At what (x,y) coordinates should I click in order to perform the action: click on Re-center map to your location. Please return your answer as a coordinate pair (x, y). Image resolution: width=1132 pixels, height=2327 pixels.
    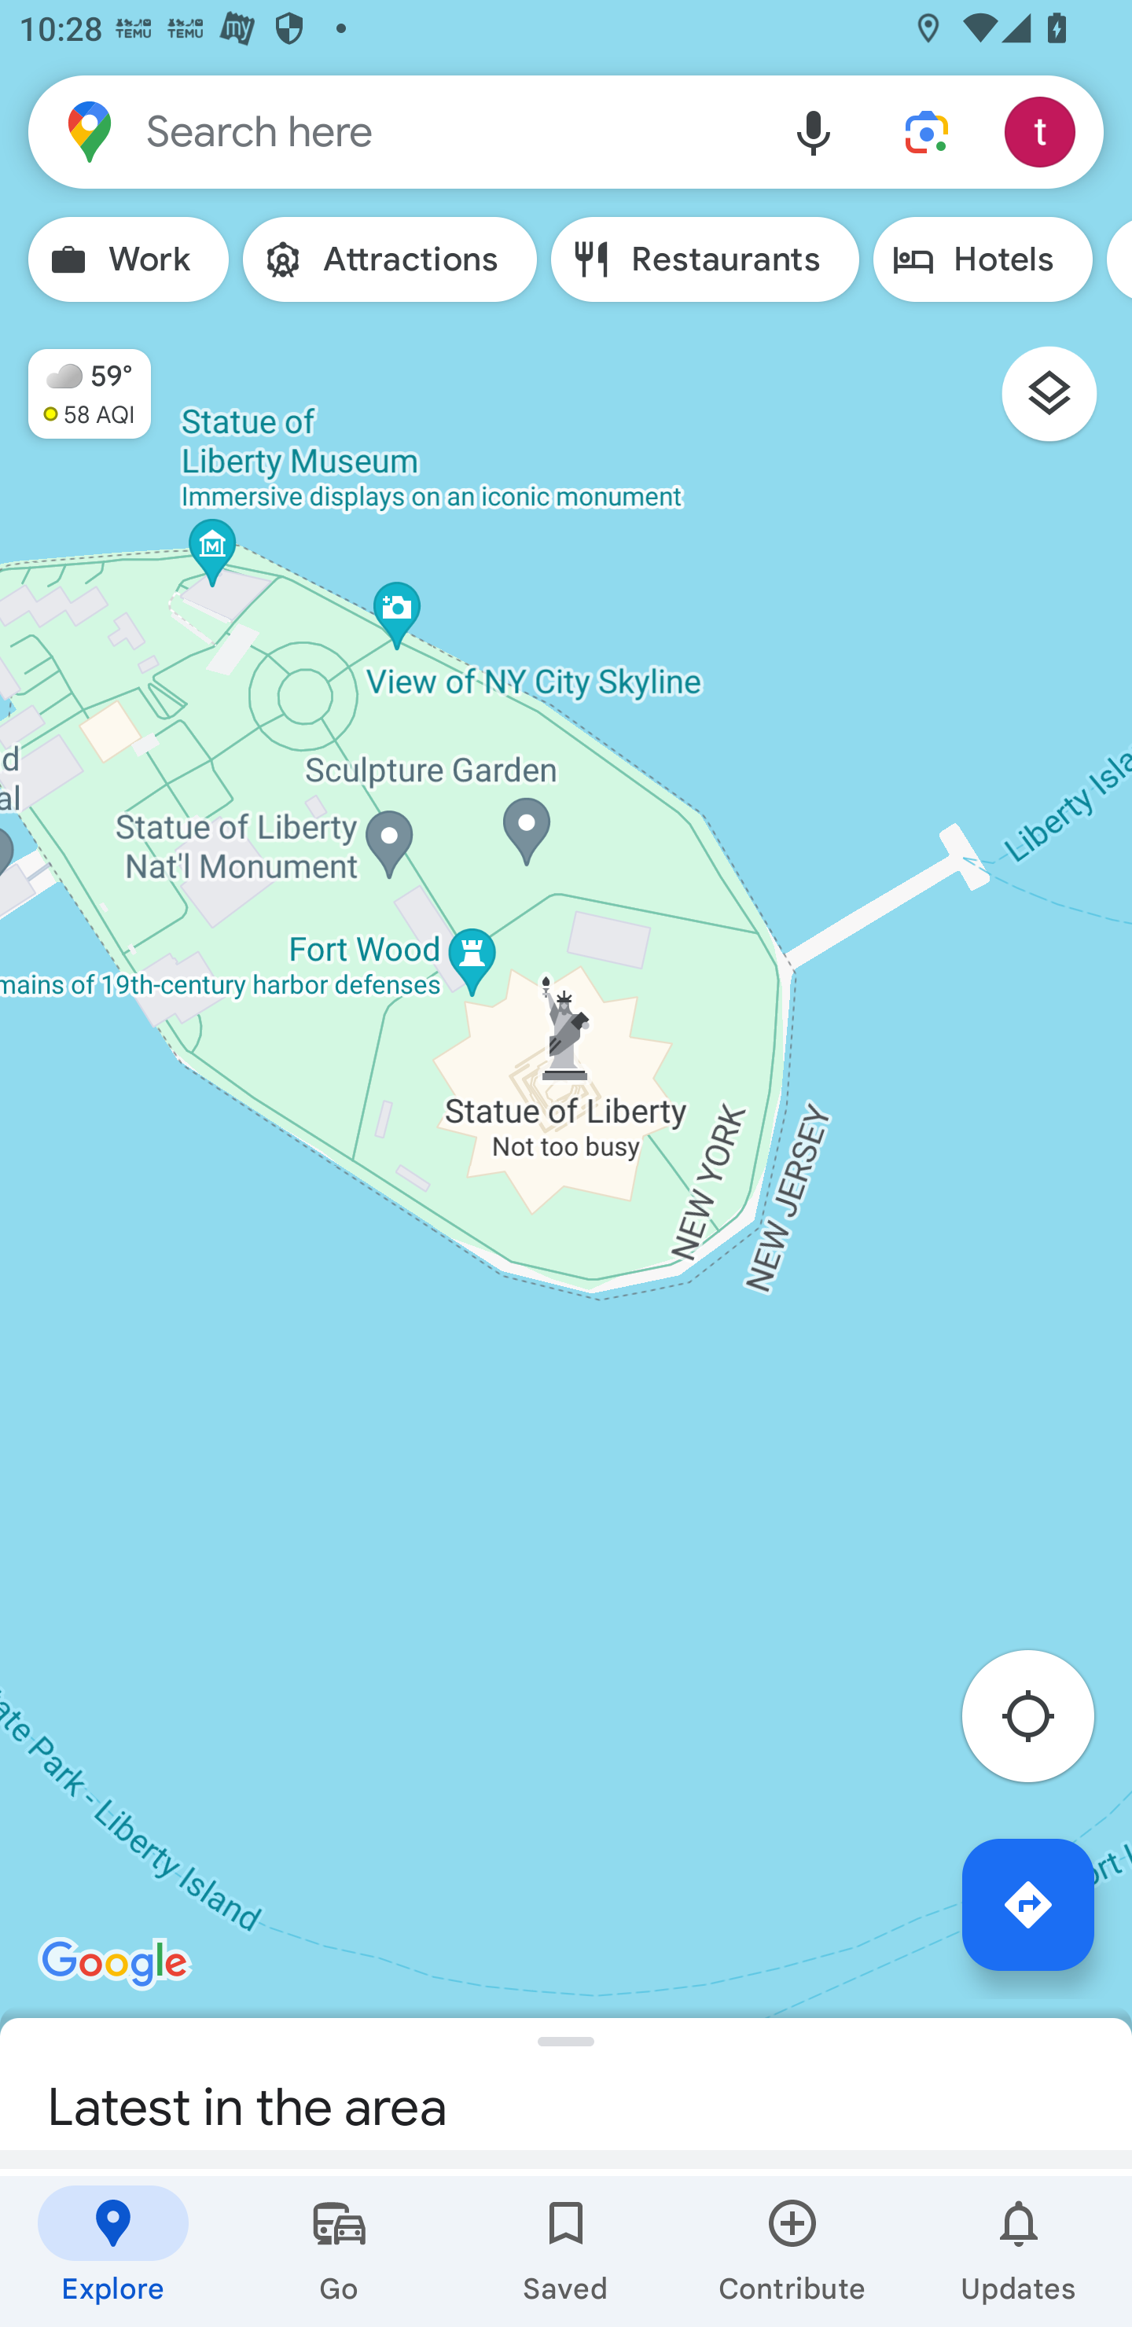
    Looking at the image, I should click on (1042, 1723).